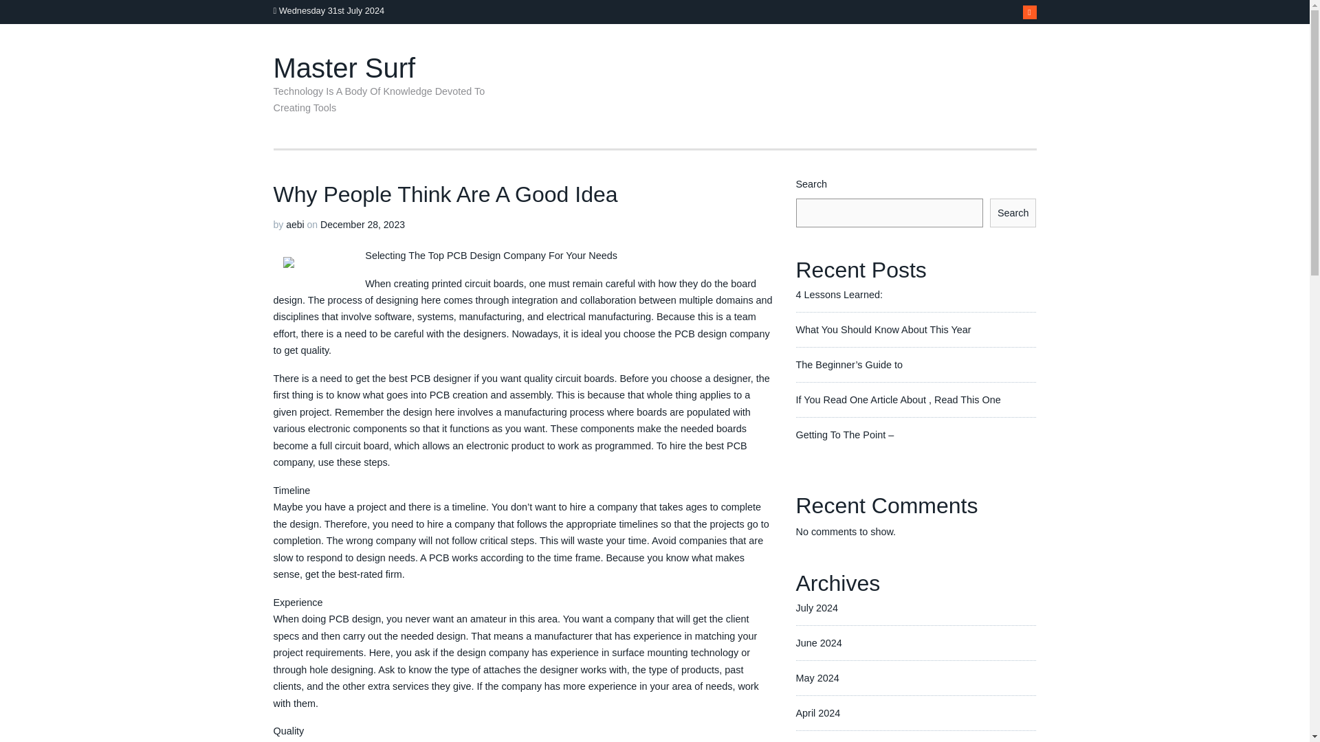  I want to click on December 28, 2023, so click(363, 224).